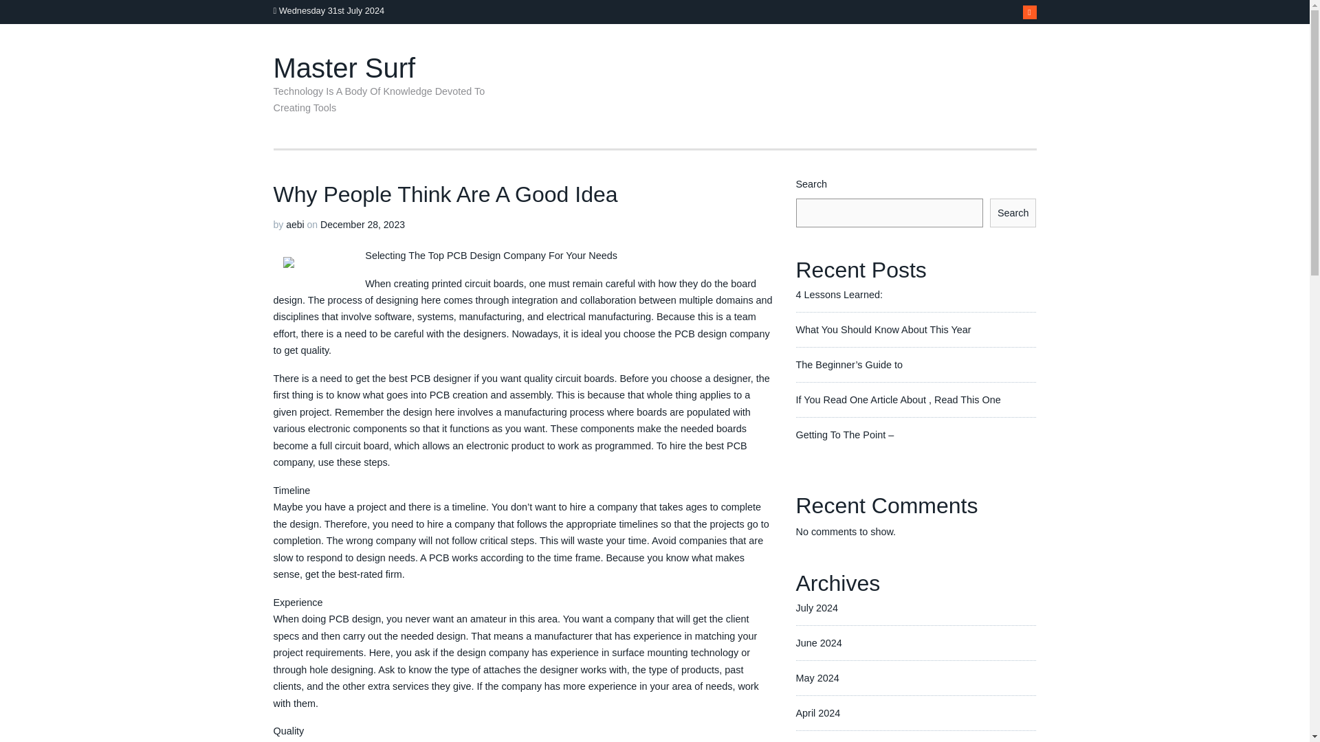  I want to click on December 28, 2023, so click(363, 224).